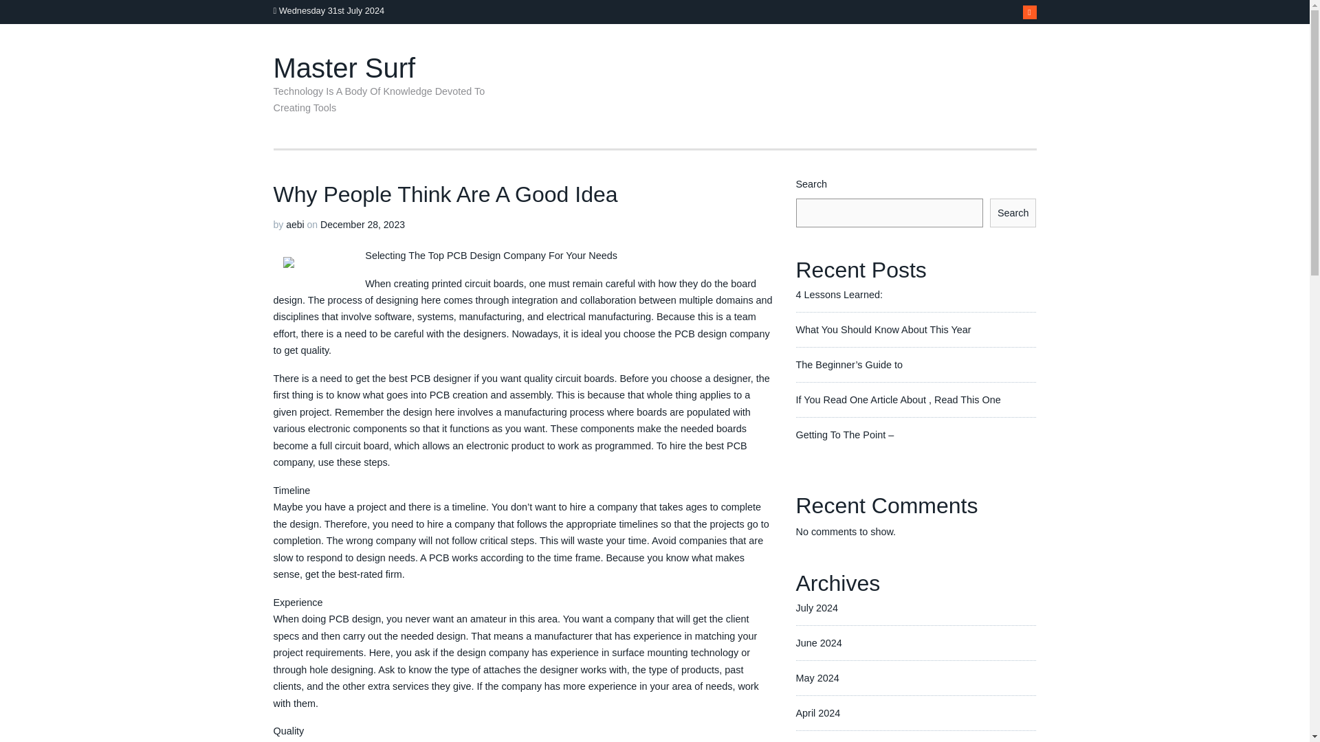  I want to click on December 28, 2023, so click(363, 224).